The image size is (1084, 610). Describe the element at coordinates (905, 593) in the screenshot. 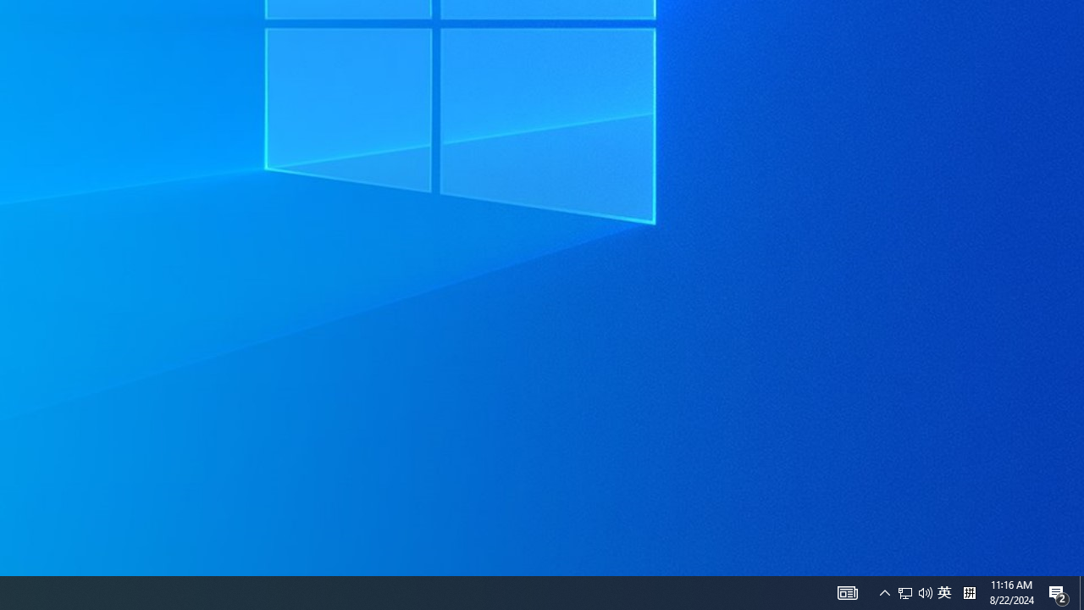

I see `Action Center, 2 new notifications` at that location.